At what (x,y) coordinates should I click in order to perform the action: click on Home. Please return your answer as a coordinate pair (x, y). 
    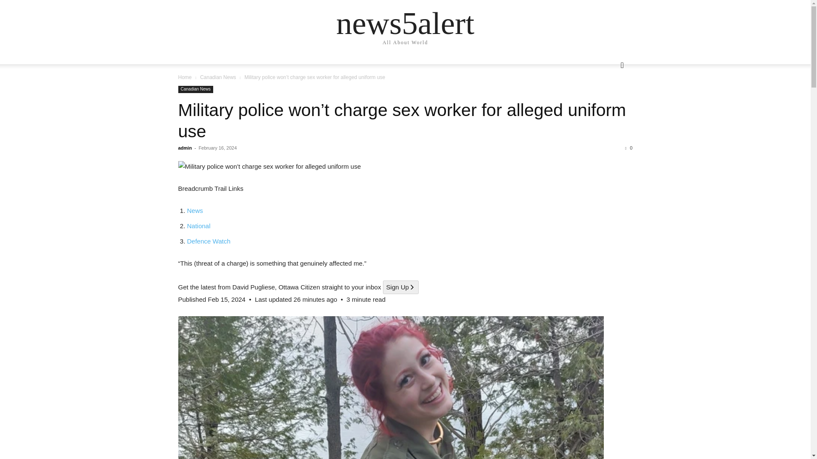
    Looking at the image, I should click on (185, 77).